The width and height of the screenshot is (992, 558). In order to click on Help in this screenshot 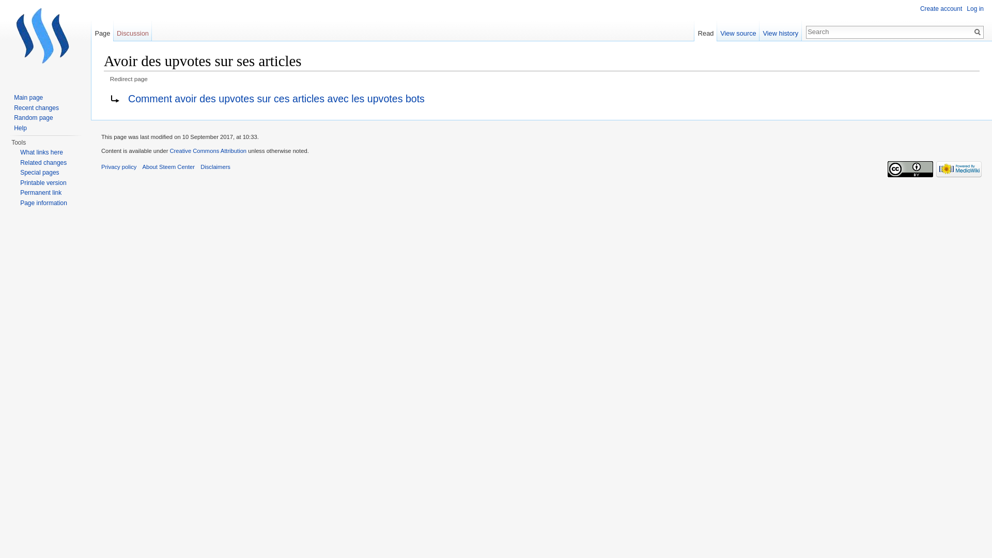, I will do `click(21, 128)`.